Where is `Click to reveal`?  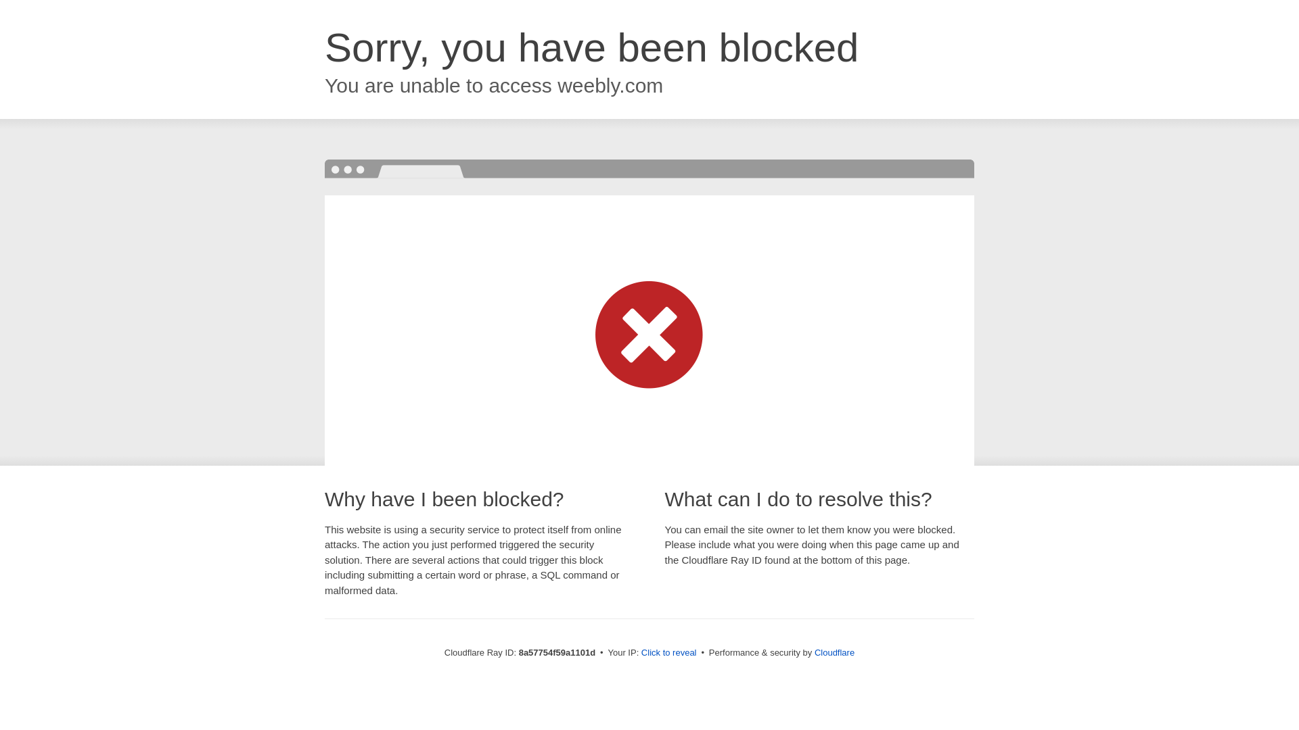 Click to reveal is located at coordinates (668, 653).